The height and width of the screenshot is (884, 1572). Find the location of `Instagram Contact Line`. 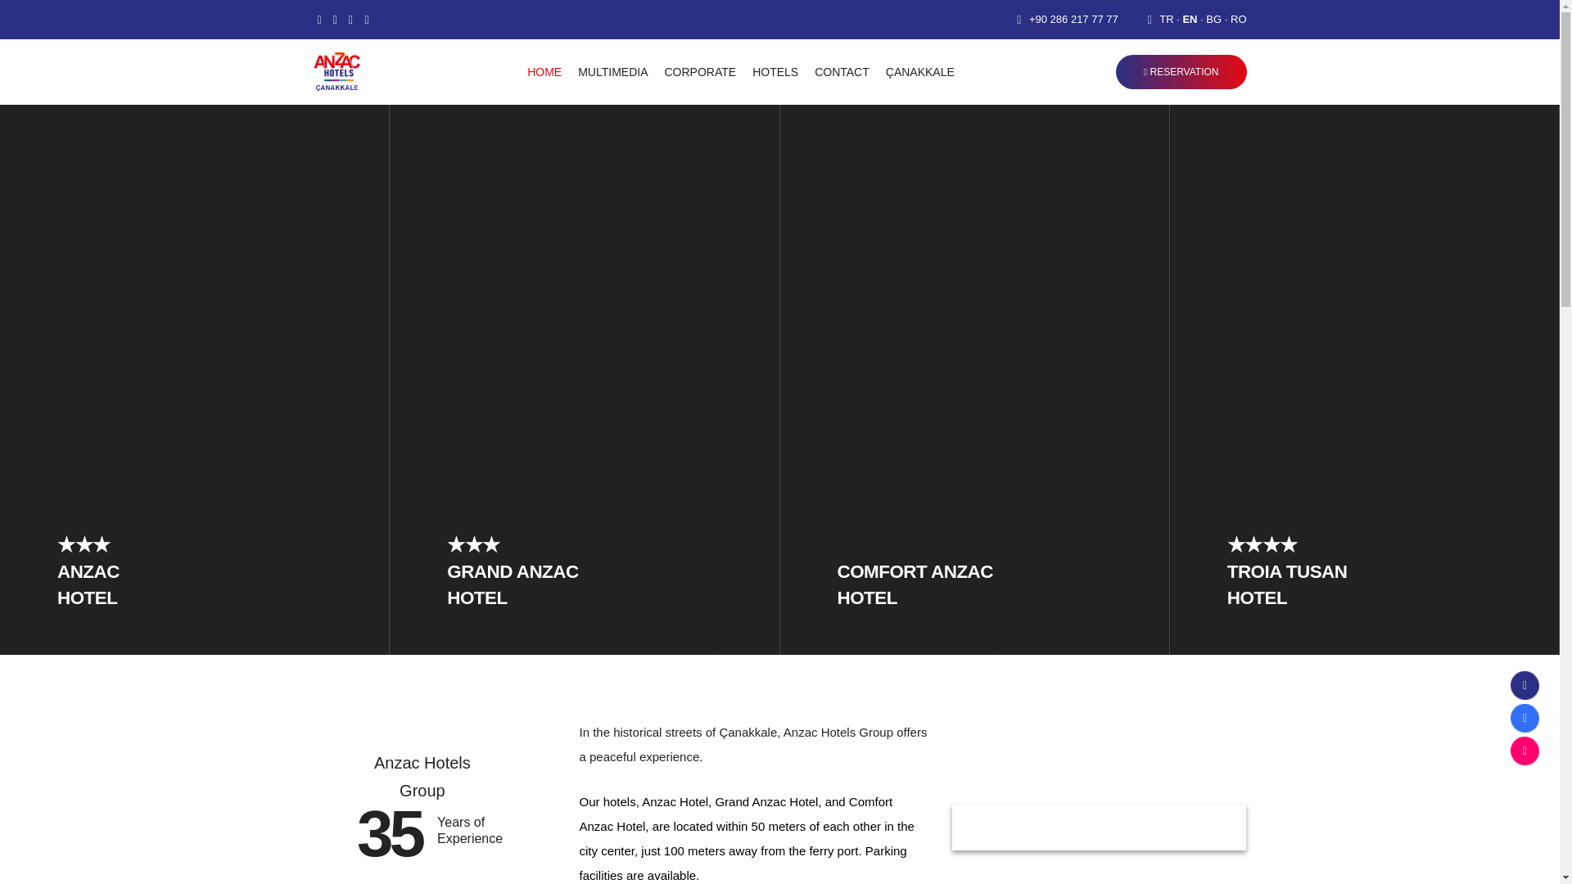

Instagram Contact Line is located at coordinates (1518, 756).